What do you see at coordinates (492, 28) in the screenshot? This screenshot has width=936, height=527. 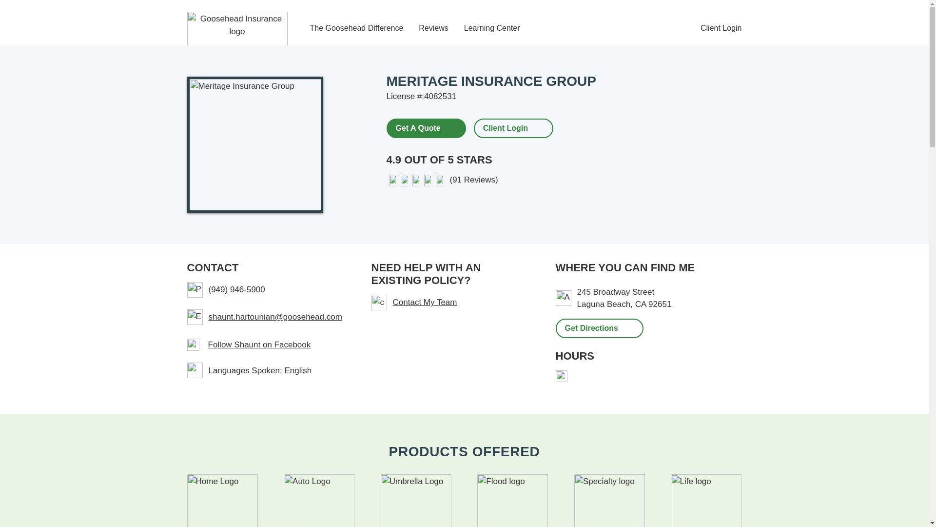 I see `Learning Center` at bounding box center [492, 28].